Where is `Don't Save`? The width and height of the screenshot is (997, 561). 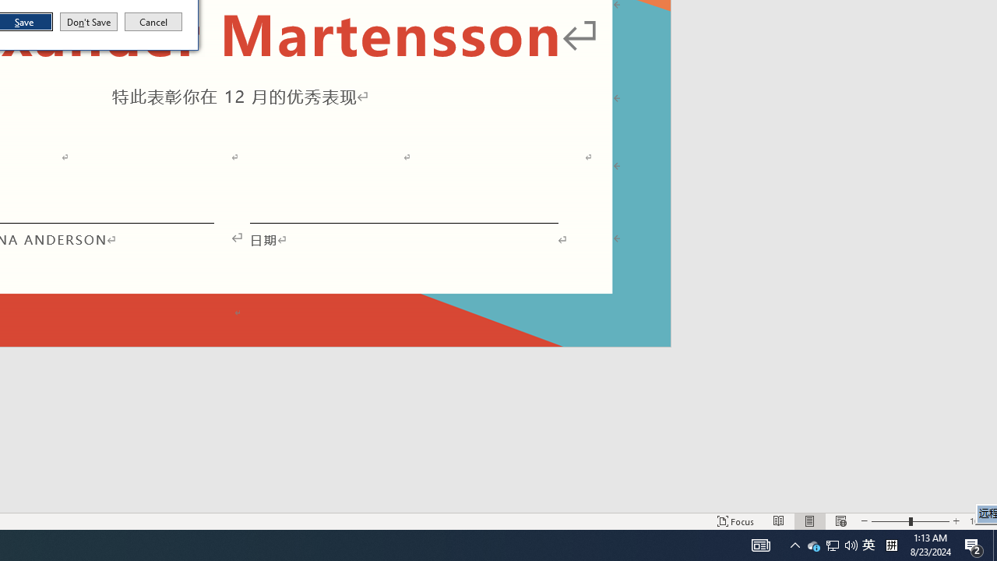
Don't Save is located at coordinates (89, 22).